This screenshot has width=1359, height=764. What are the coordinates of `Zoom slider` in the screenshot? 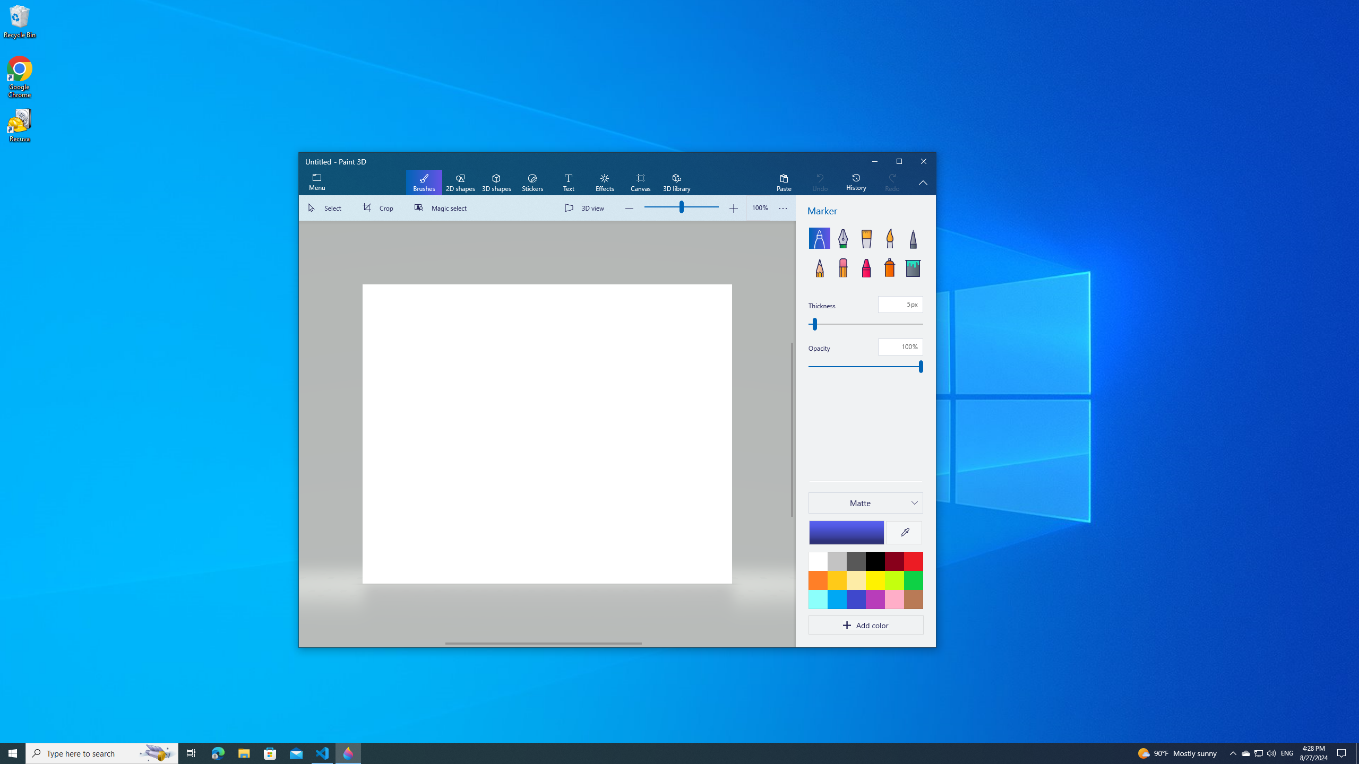 It's located at (758, 208).